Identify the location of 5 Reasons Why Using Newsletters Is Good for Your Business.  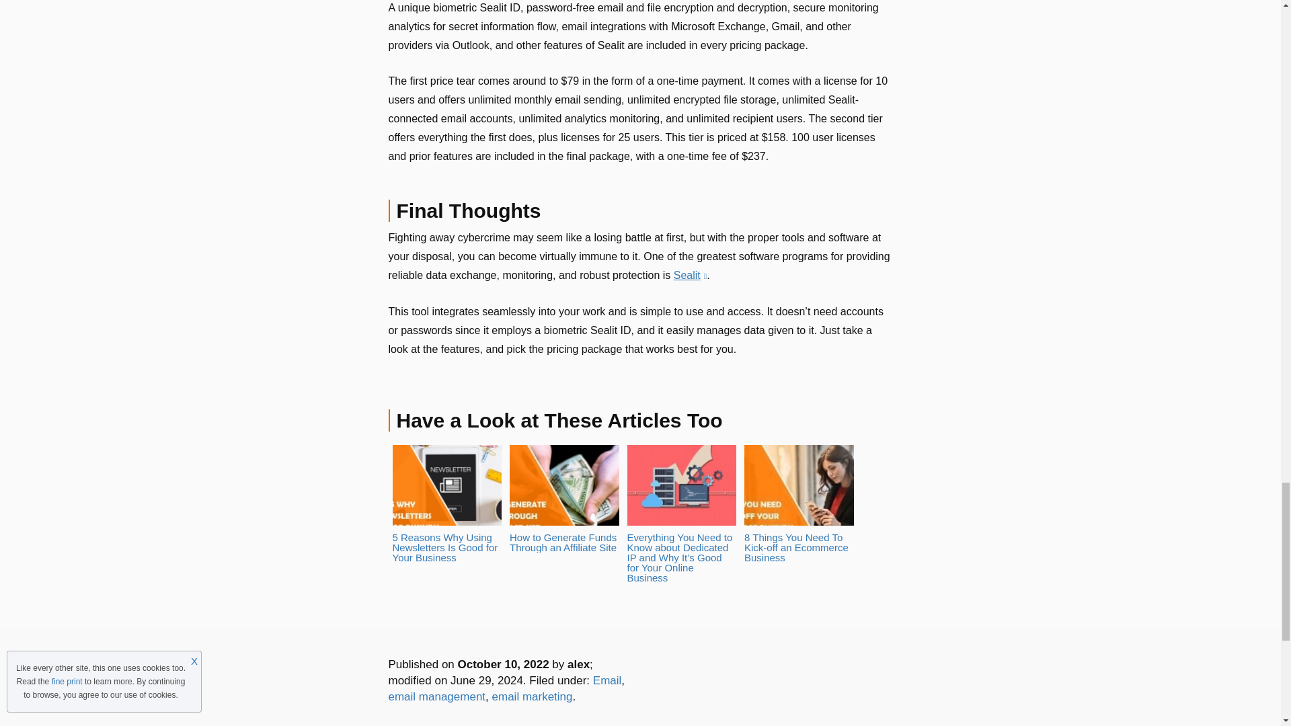
(446, 504).